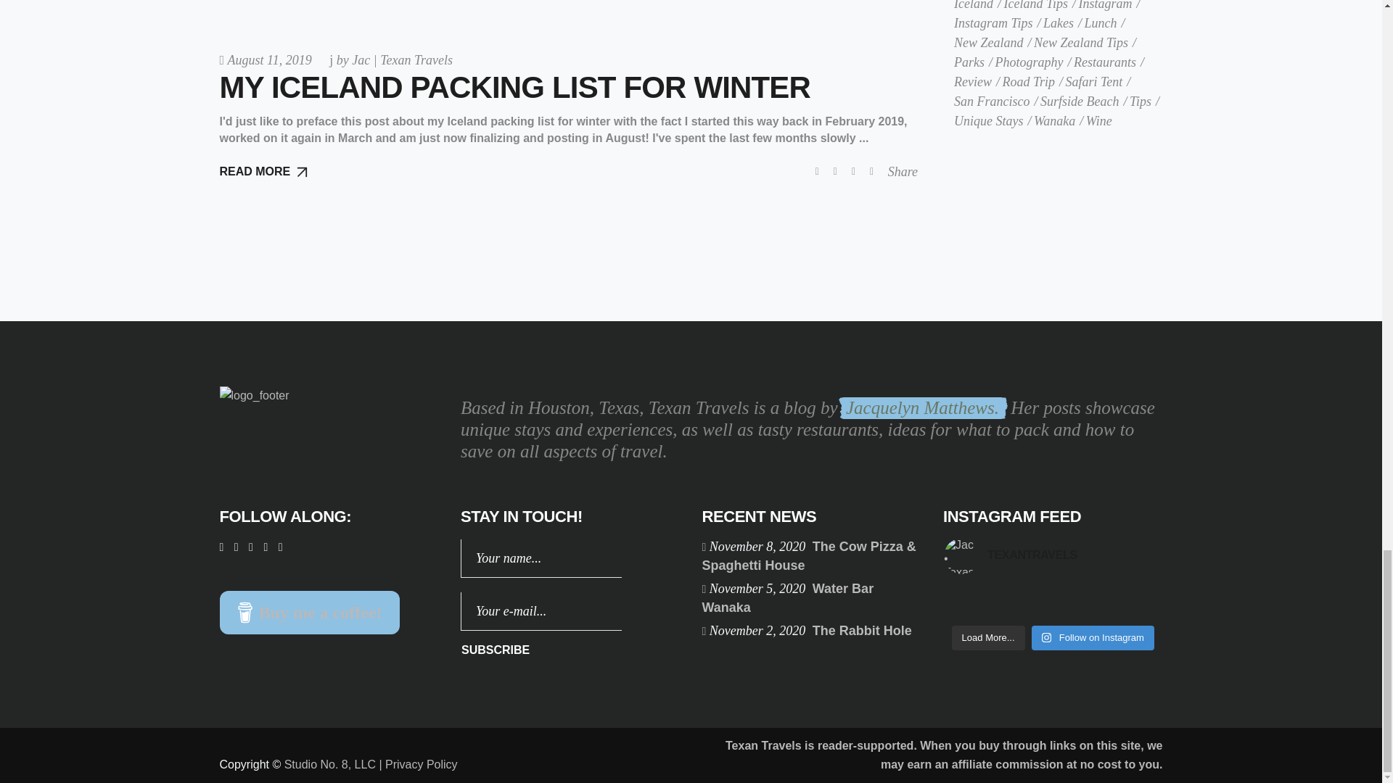  Describe the element at coordinates (514, 87) in the screenshot. I see `My Iceland Packing List for Winter` at that location.